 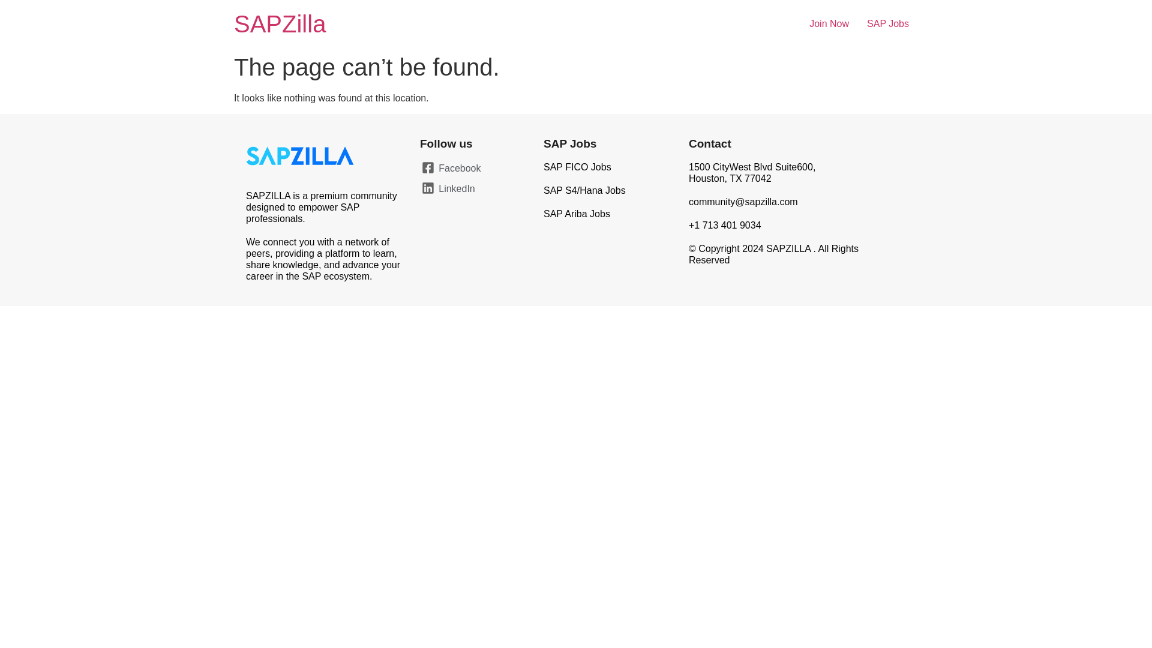 What do you see at coordinates (570, 143) in the screenshot?
I see `SAP Jobs` at bounding box center [570, 143].